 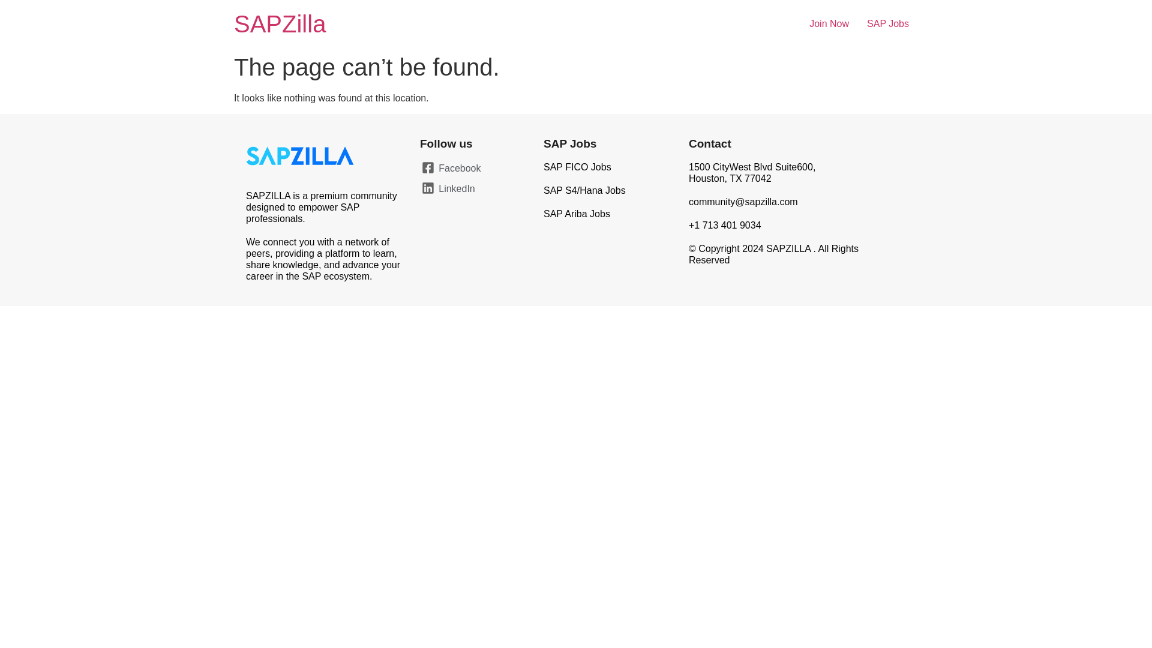 What do you see at coordinates (570, 143) in the screenshot?
I see `SAP Jobs` at bounding box center [570, 143].